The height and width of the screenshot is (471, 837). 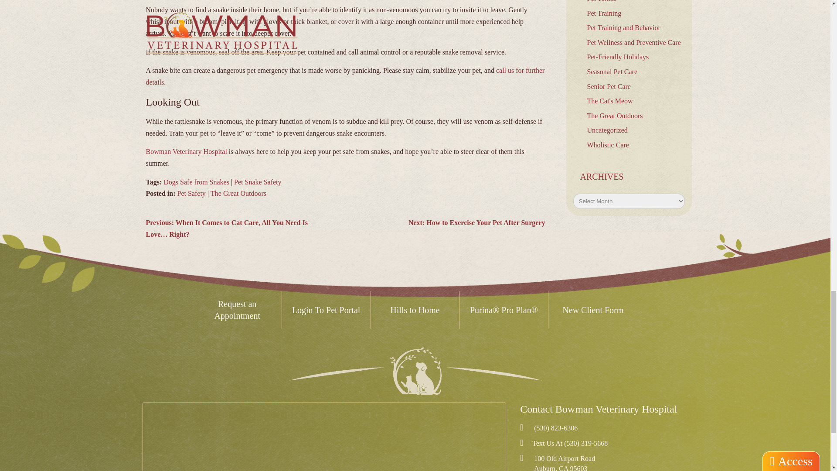 I want to click on Bowman Veterinary Hospital, so click(x=415, y=371).